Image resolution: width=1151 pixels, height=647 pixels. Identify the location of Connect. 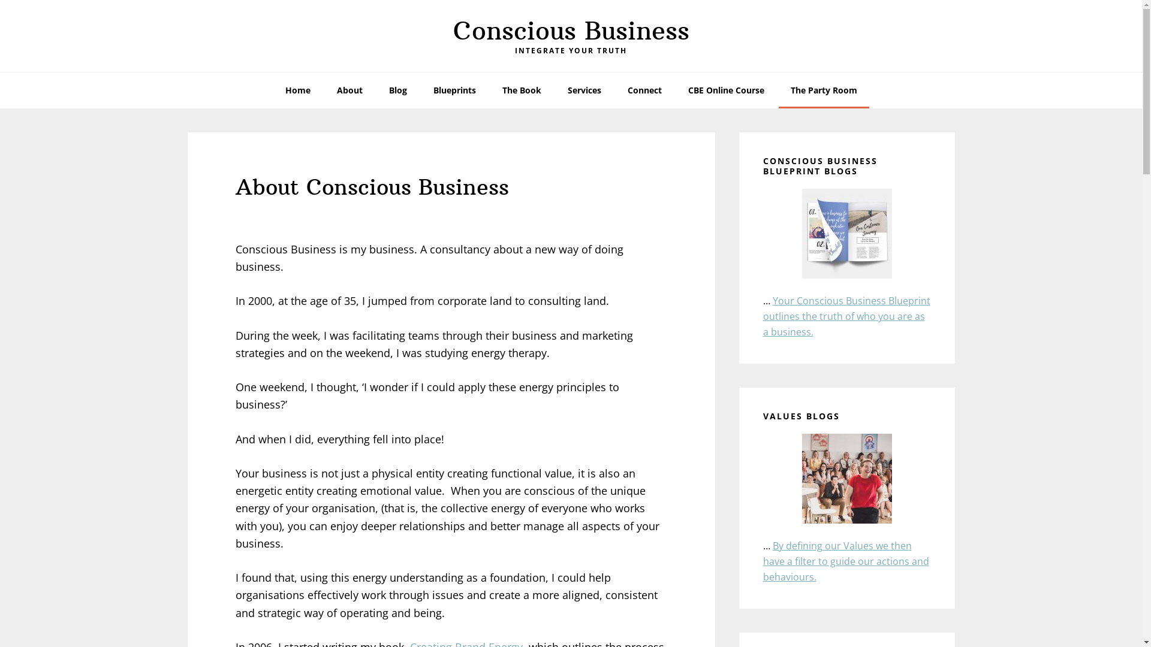
(644, 90).